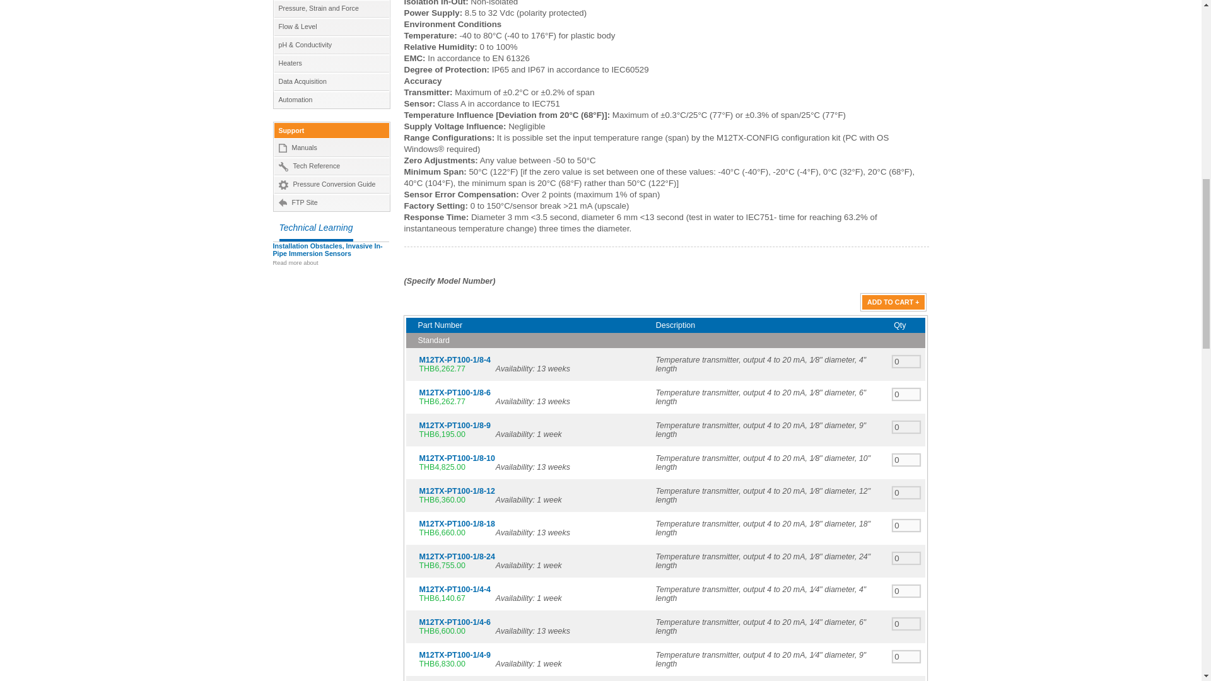 The image size is (1211, 681). Describe the element at coordinates (906, 492) in the screenshot. I see `0` at that location.